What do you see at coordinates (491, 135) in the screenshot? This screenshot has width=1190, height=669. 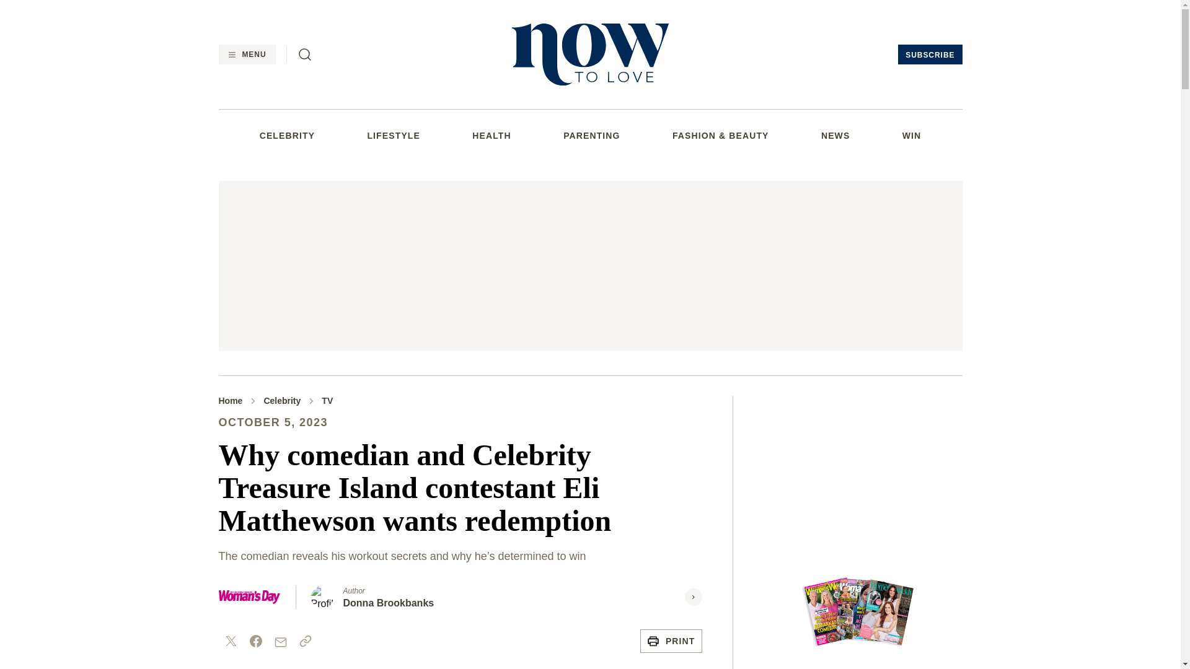 I see `HEALTH` at bounding box center [491, 135].